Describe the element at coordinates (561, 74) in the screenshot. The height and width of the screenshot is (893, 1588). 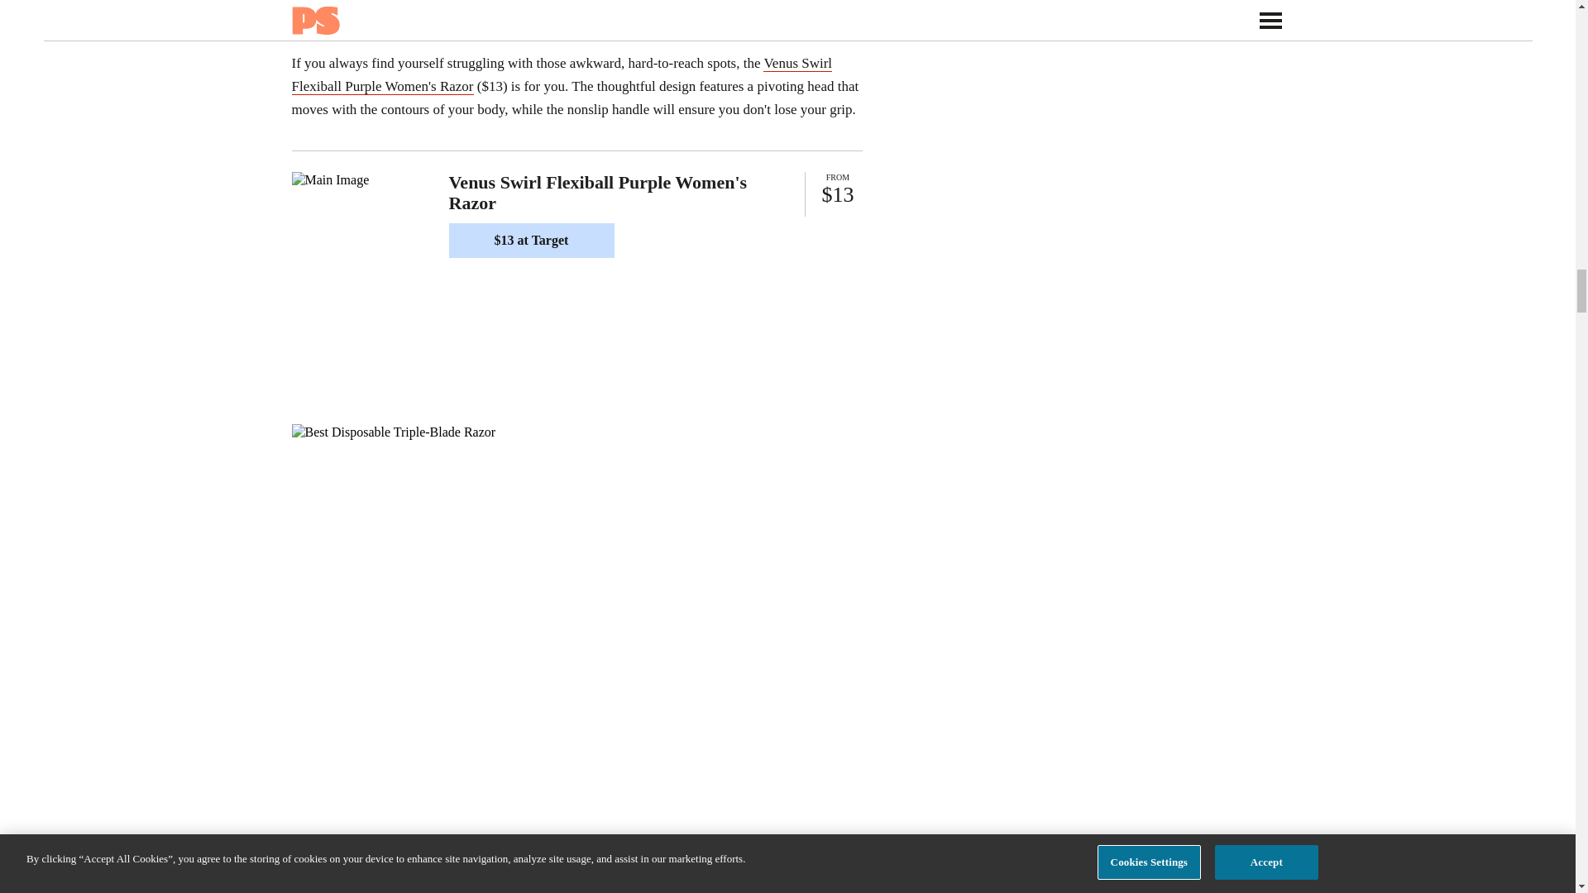
I see `Venus Swirl Flexiball Purple Women's Razor` at that location.